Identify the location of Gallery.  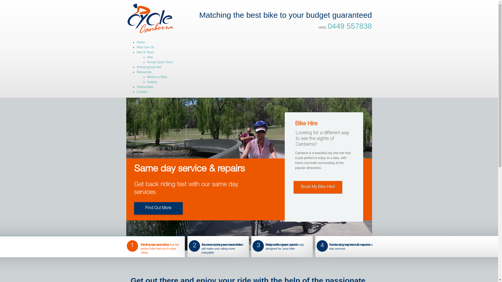
(152, 82).